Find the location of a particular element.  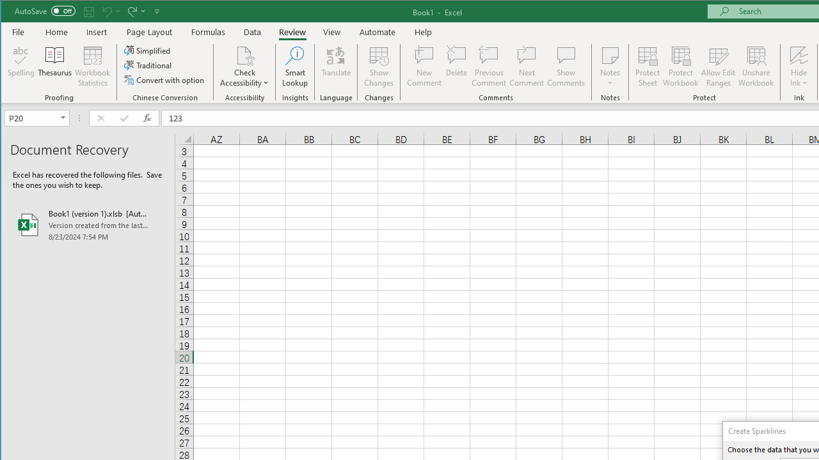

Convert with option is located at coordinates (165, 79).